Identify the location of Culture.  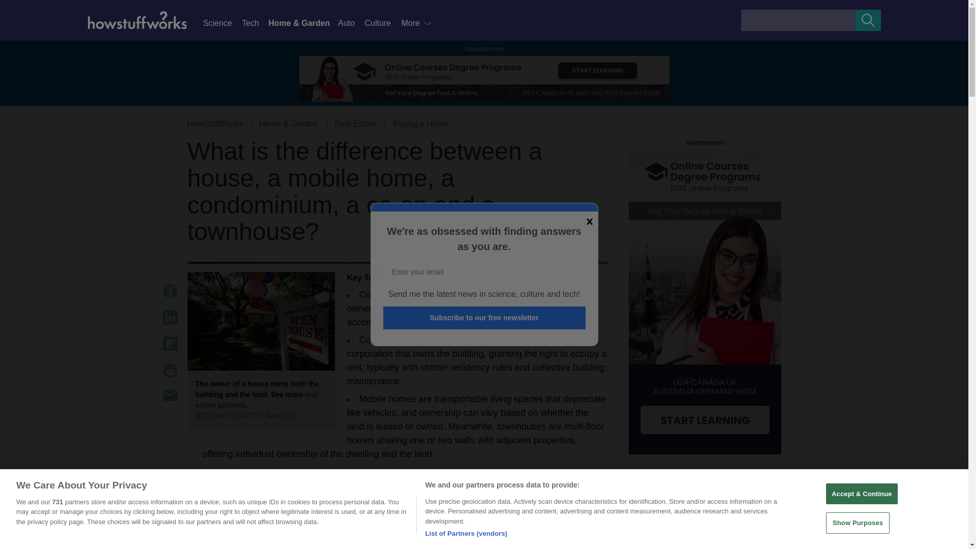
(382, 23).